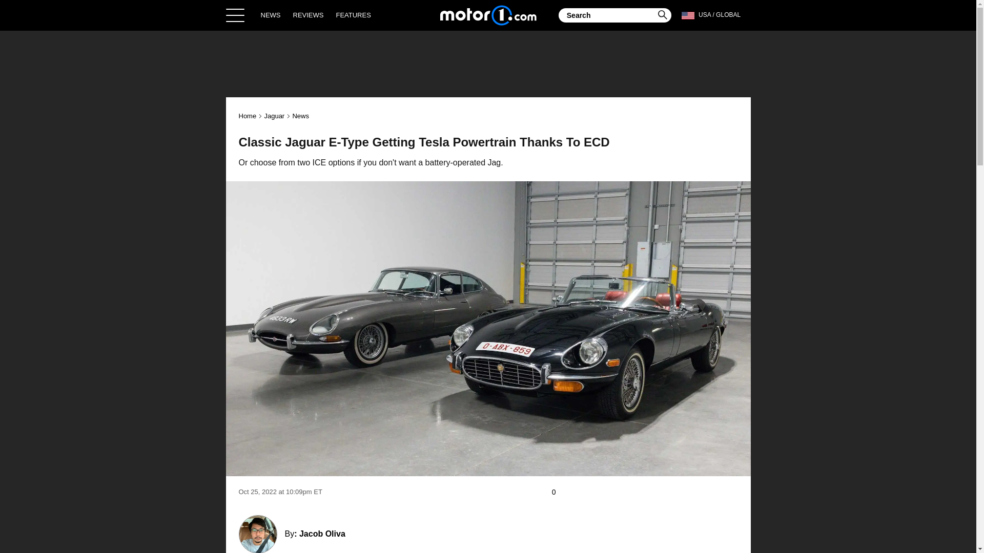  I want to click on 0, so click(559, 492).